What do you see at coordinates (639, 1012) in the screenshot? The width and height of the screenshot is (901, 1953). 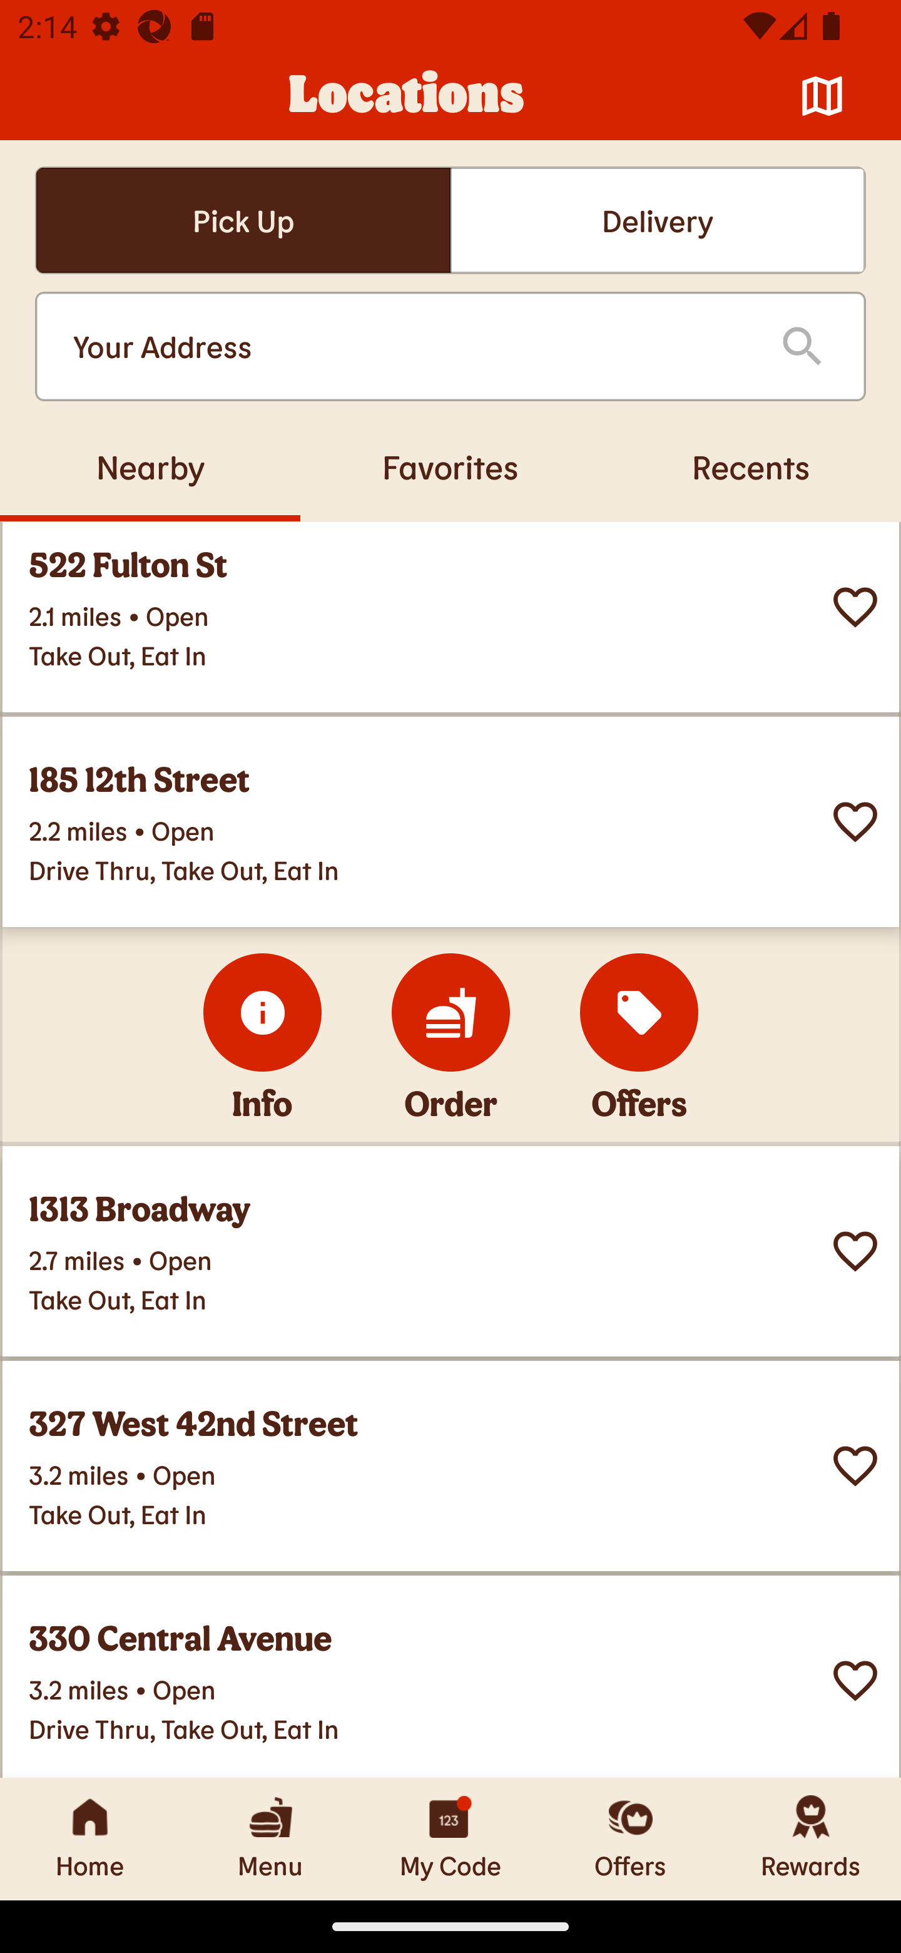 I see `Offers ` at bounding box center [639, 1012].